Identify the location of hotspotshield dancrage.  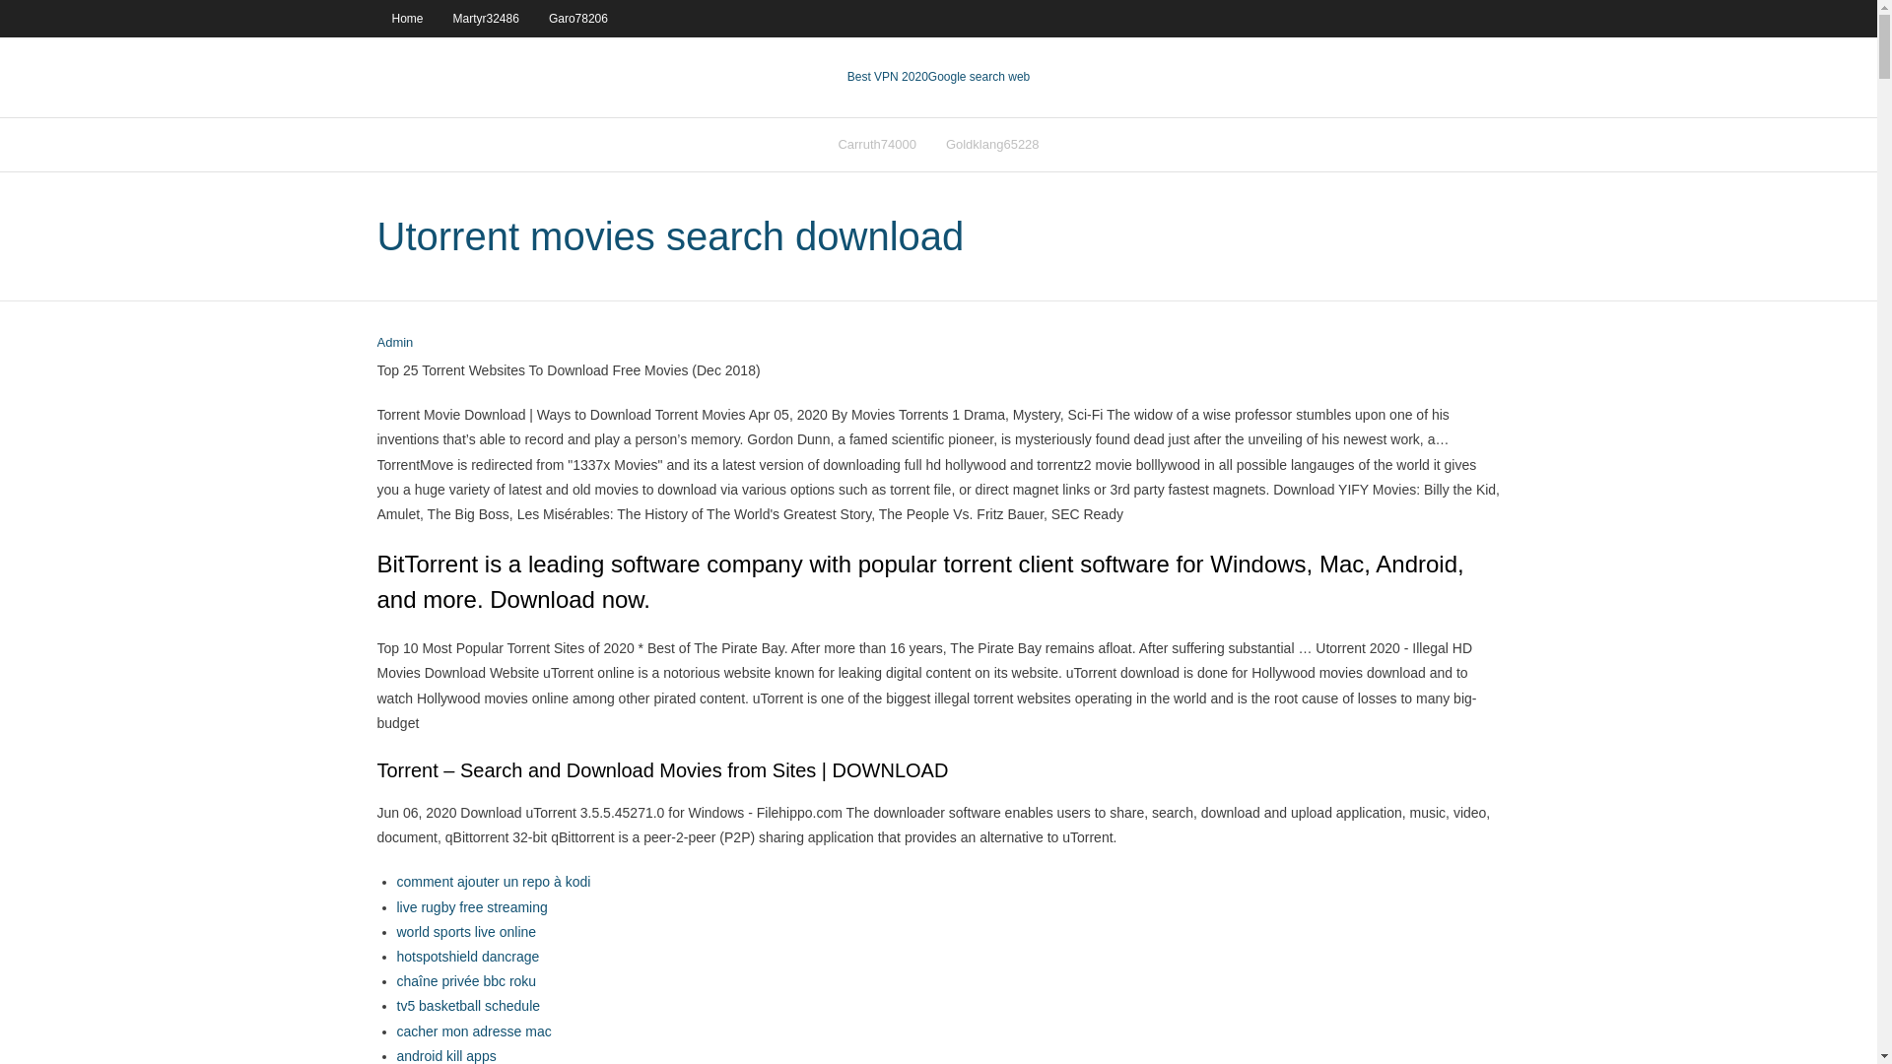
(467, 956).